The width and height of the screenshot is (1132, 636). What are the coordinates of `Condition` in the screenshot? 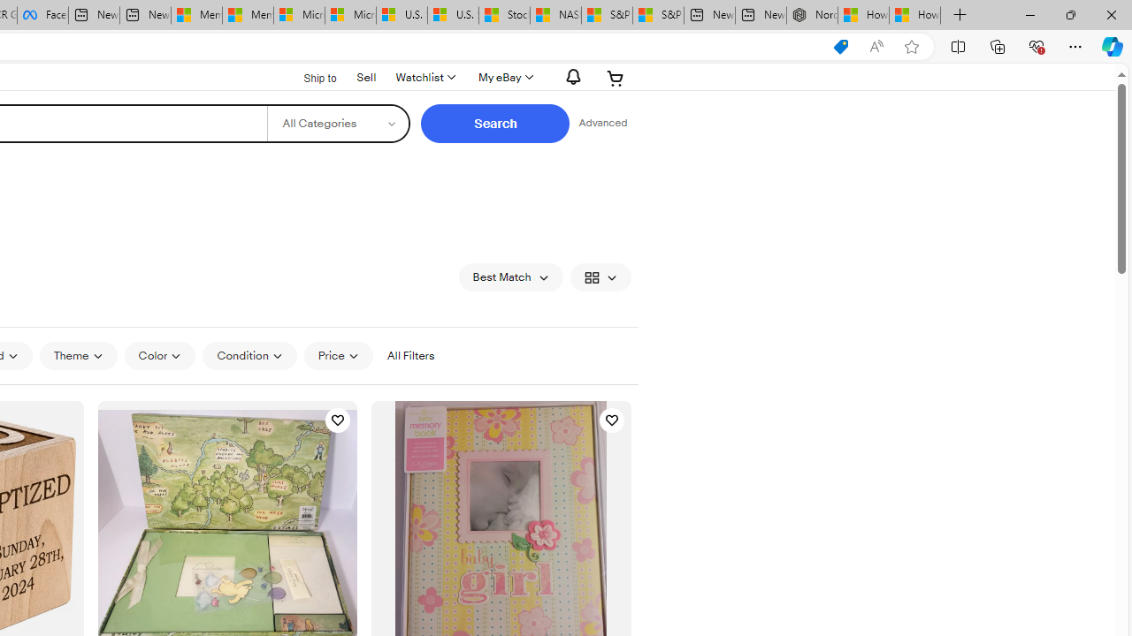 It's located at (249, 355).